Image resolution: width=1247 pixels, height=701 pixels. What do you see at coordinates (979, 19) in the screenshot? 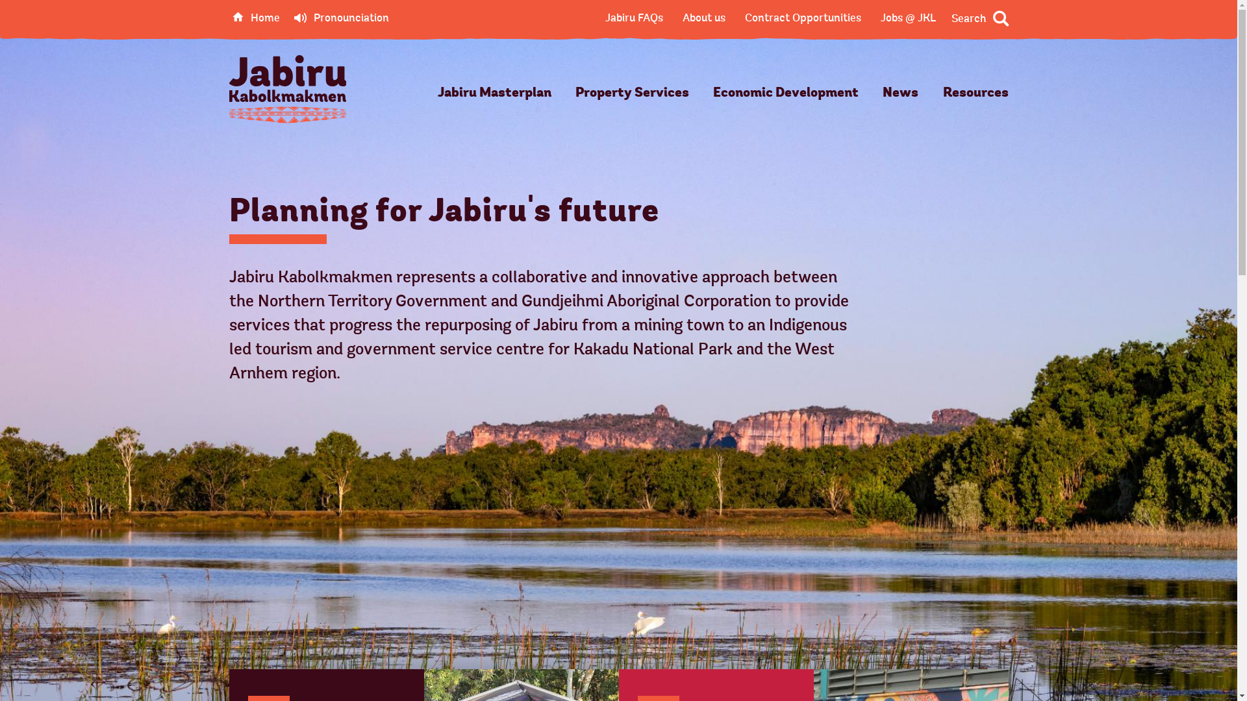
I see `Search` at bounding box center [979, 19].